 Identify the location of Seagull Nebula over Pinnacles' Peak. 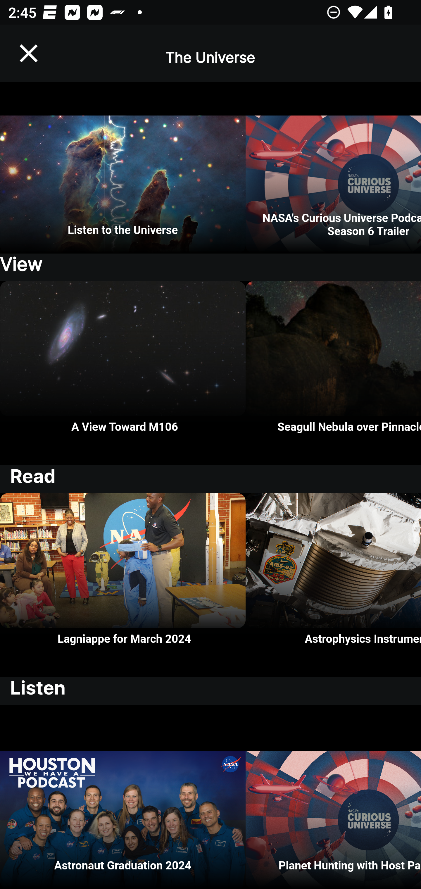
(333, 373).